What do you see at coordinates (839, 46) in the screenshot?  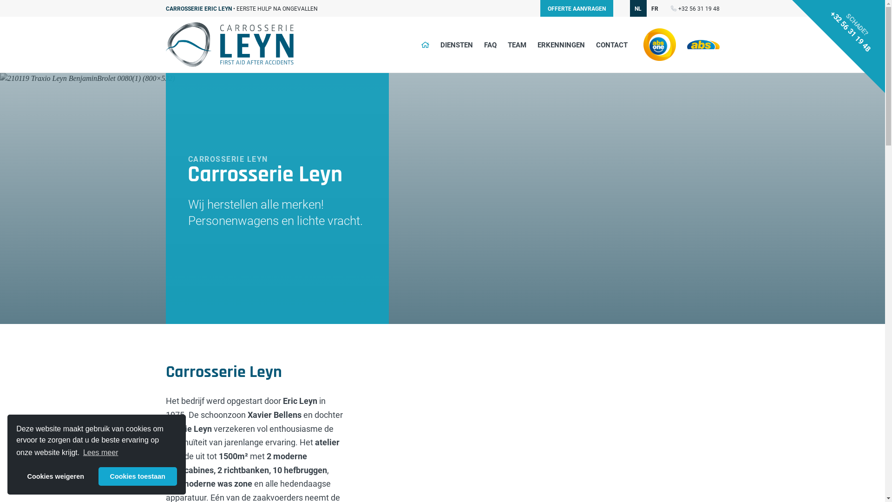 I see `SCHADE?
+32 56 31 19 48` at bounding box center [839, 46].